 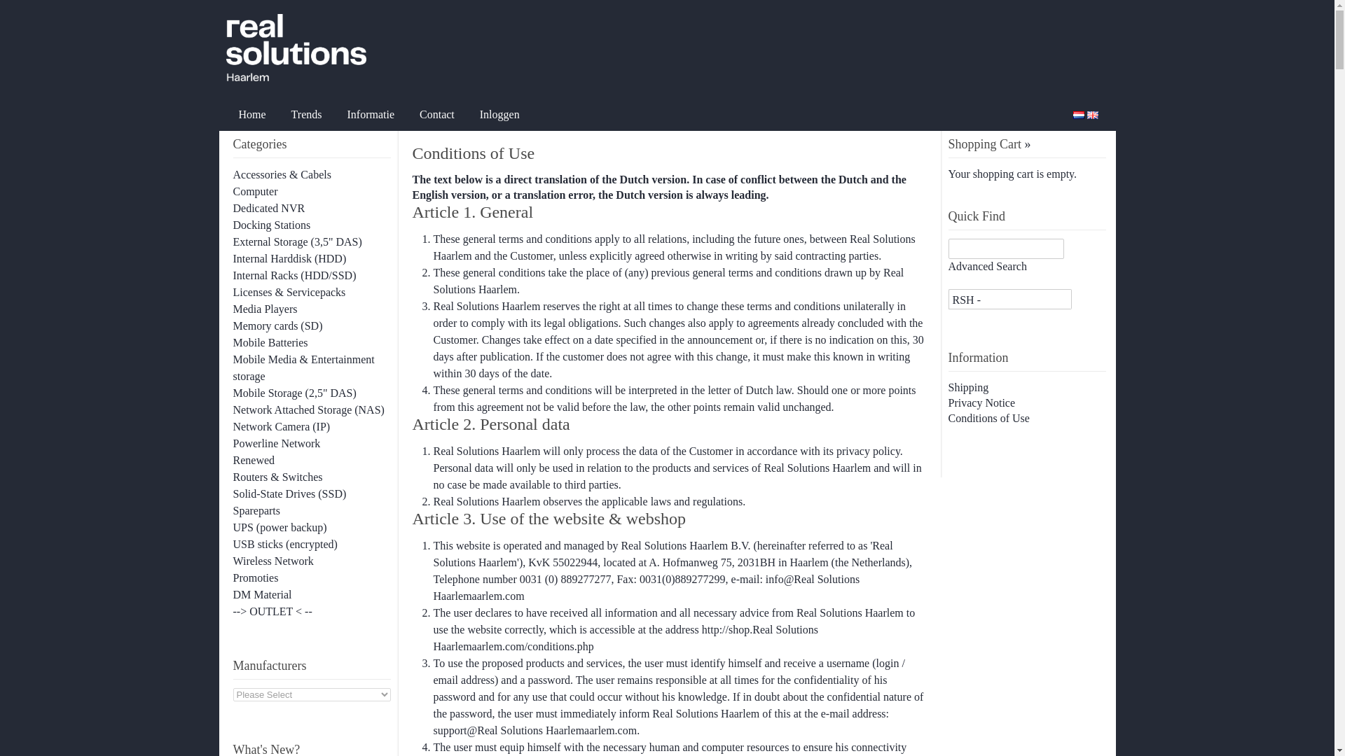 What do you see at coordinates (272, 225) in the screenshot?
I see `Docking Stations` at bounding box center [272, 225].